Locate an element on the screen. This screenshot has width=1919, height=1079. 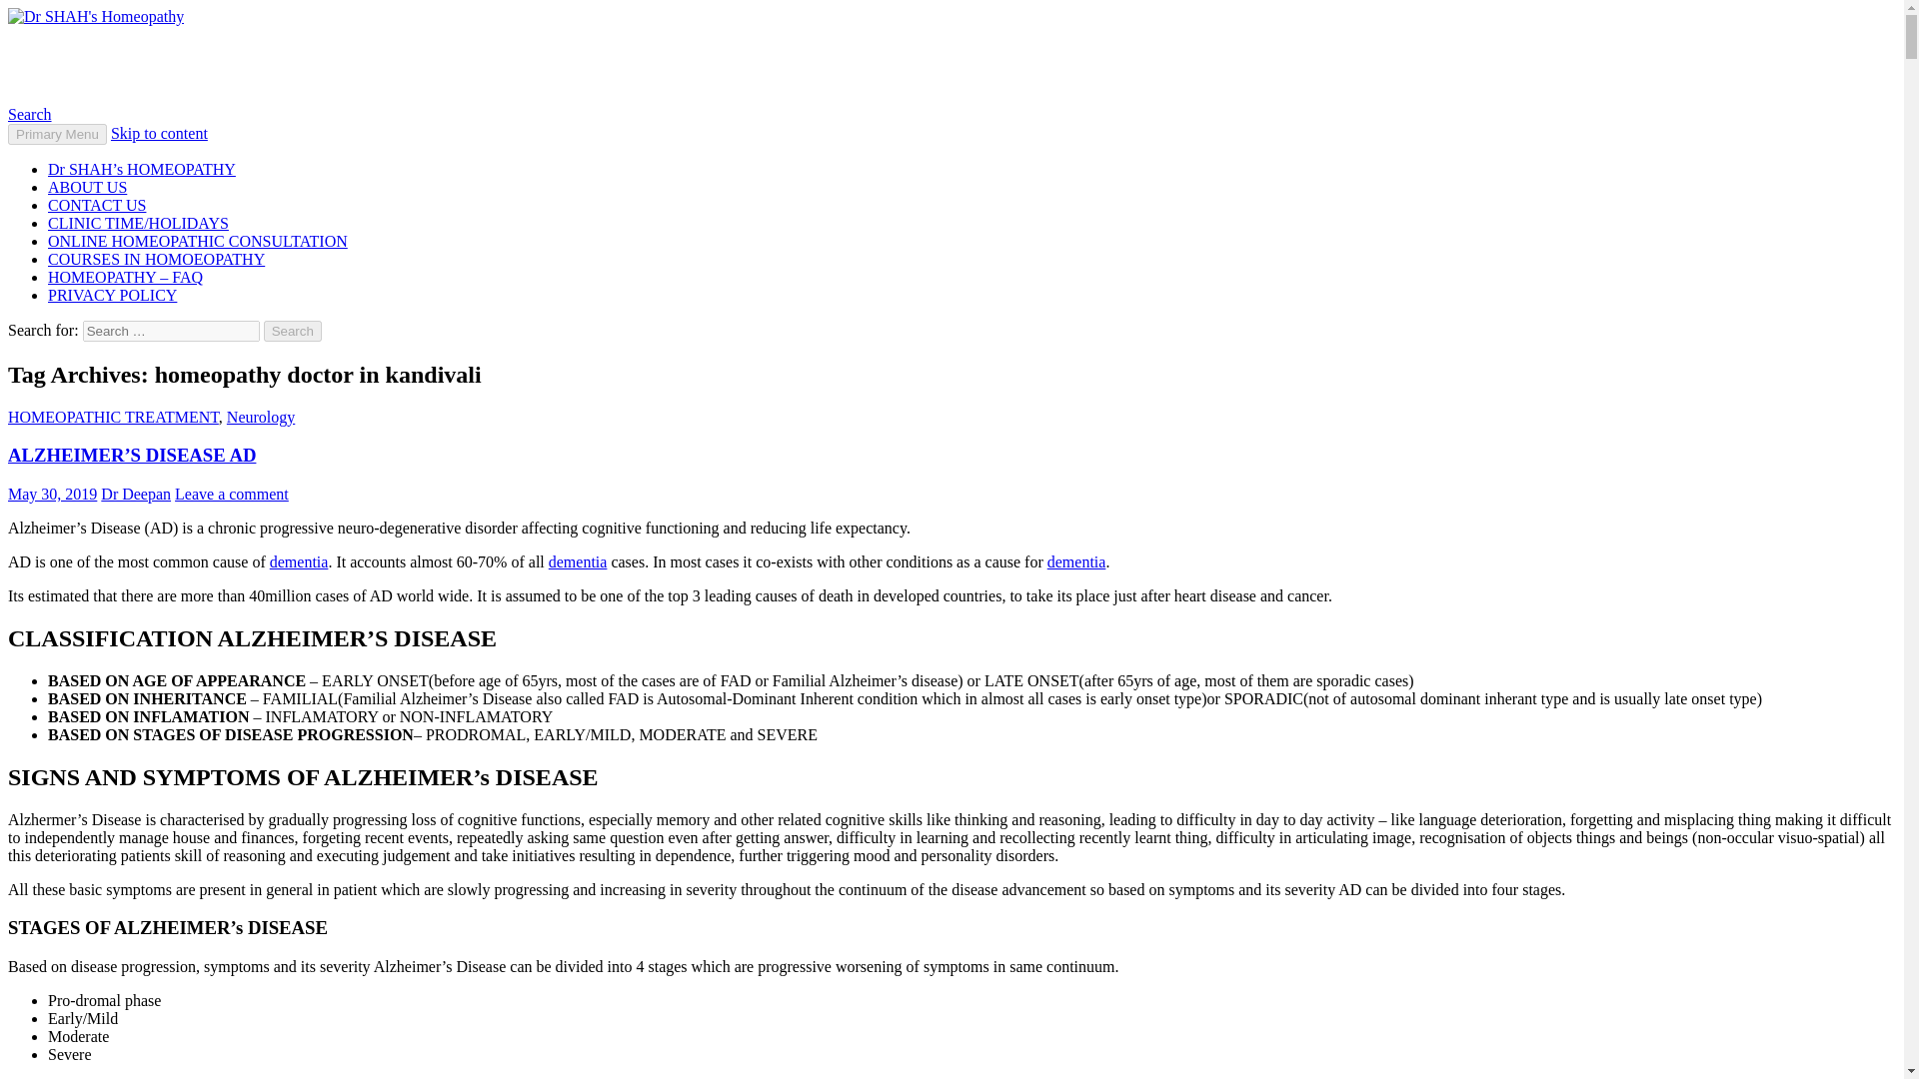
COURSES IN HOMOEOPATHY is located at coordinates (156, 258).